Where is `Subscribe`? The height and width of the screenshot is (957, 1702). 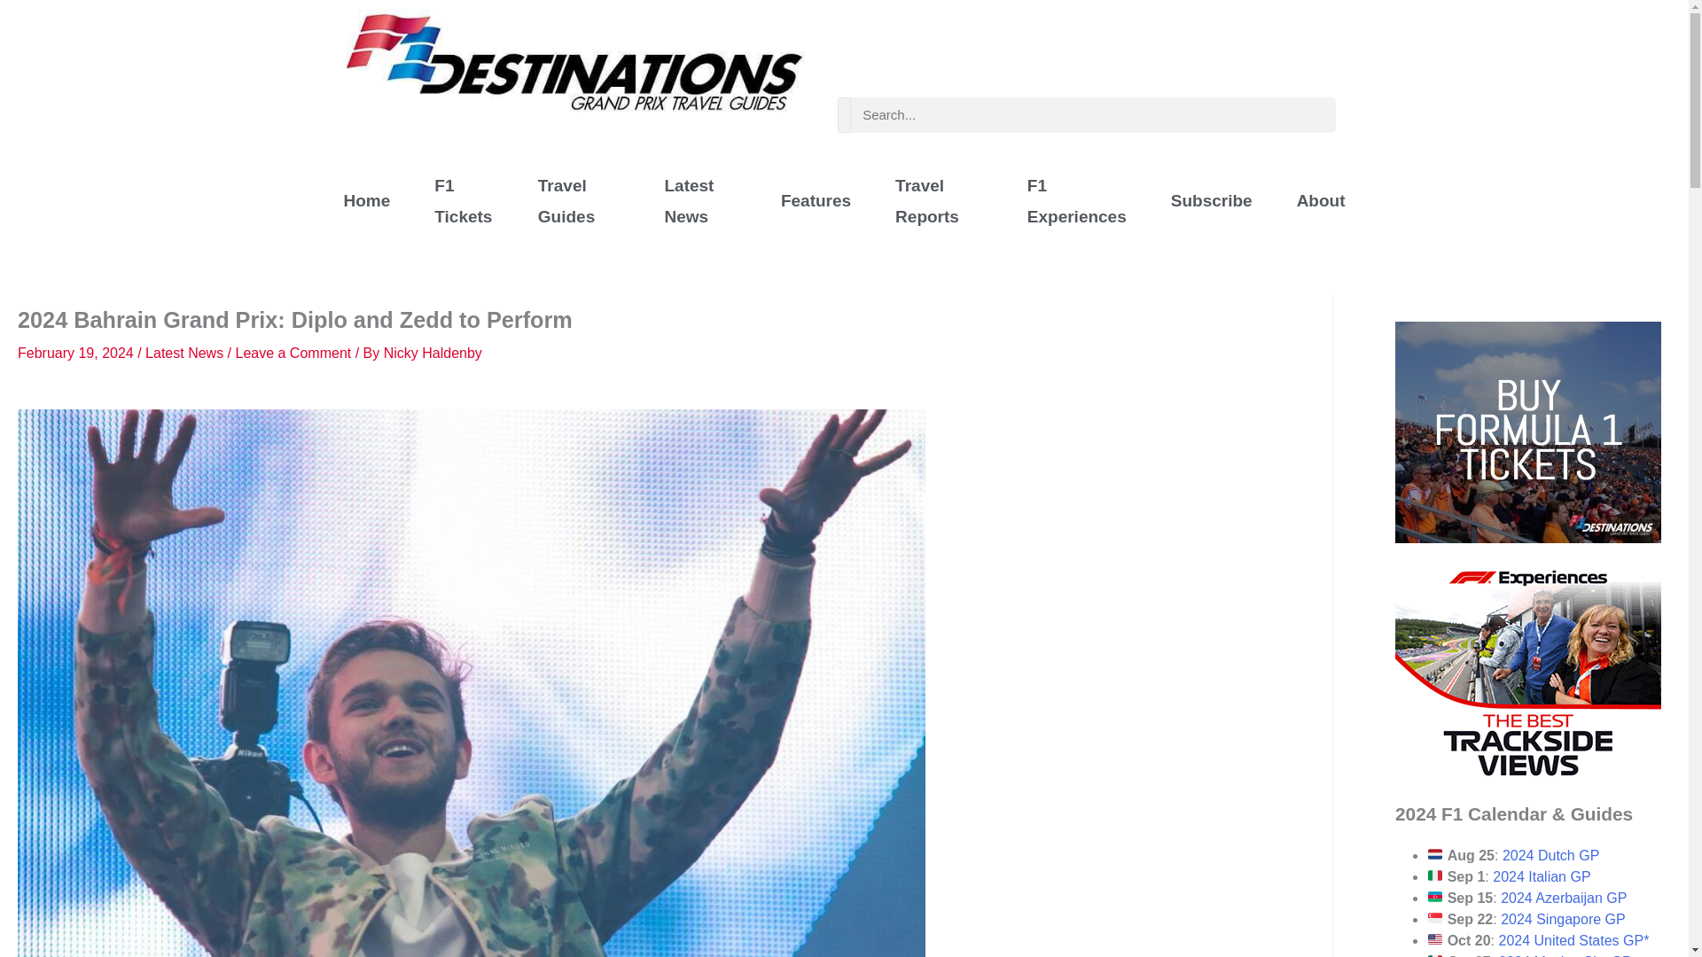
Subscribe is located at coordinates (1212, 200).